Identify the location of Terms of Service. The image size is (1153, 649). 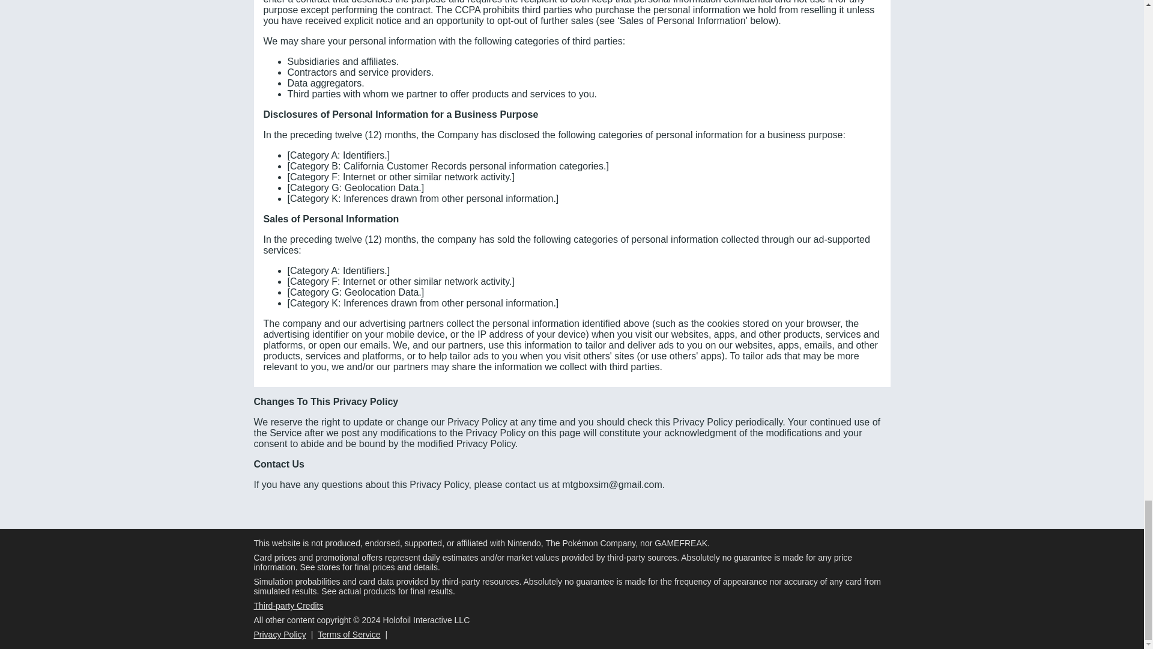
(349, 634).